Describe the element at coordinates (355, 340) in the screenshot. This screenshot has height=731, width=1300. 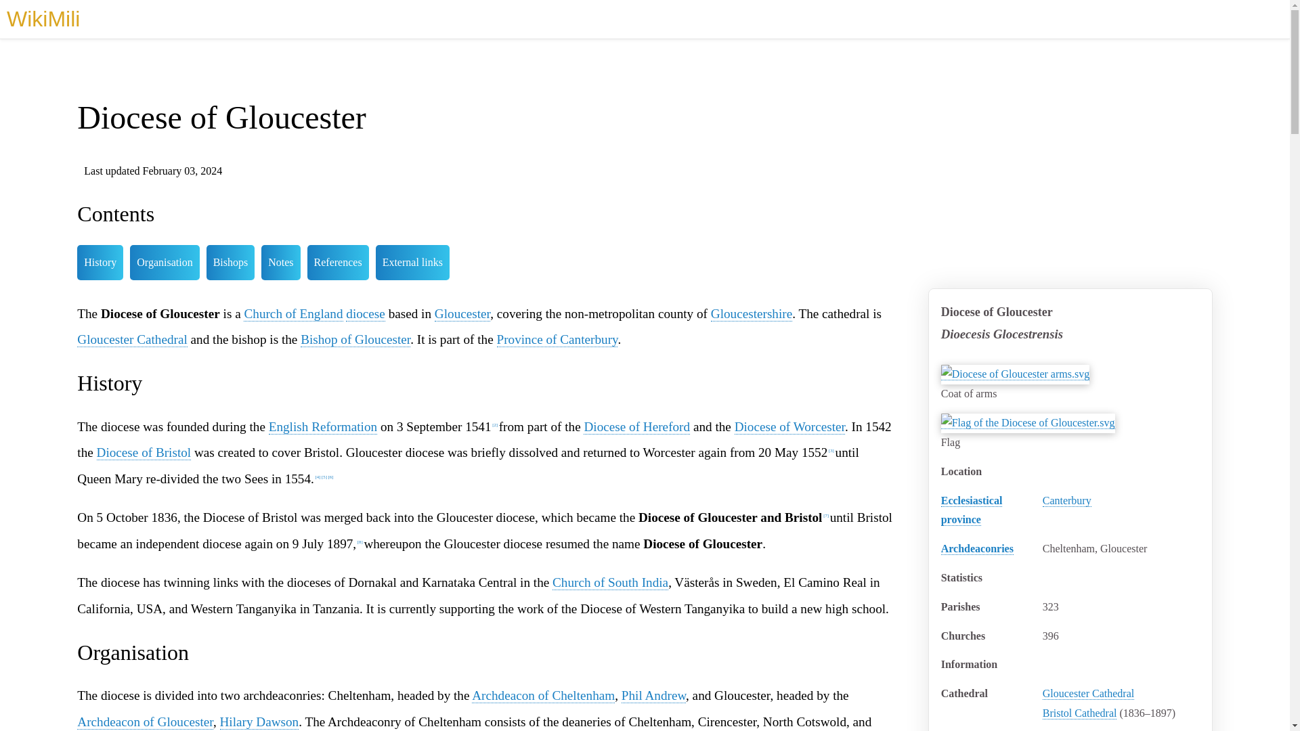
I see `Bishop of Gloucester` at that location.